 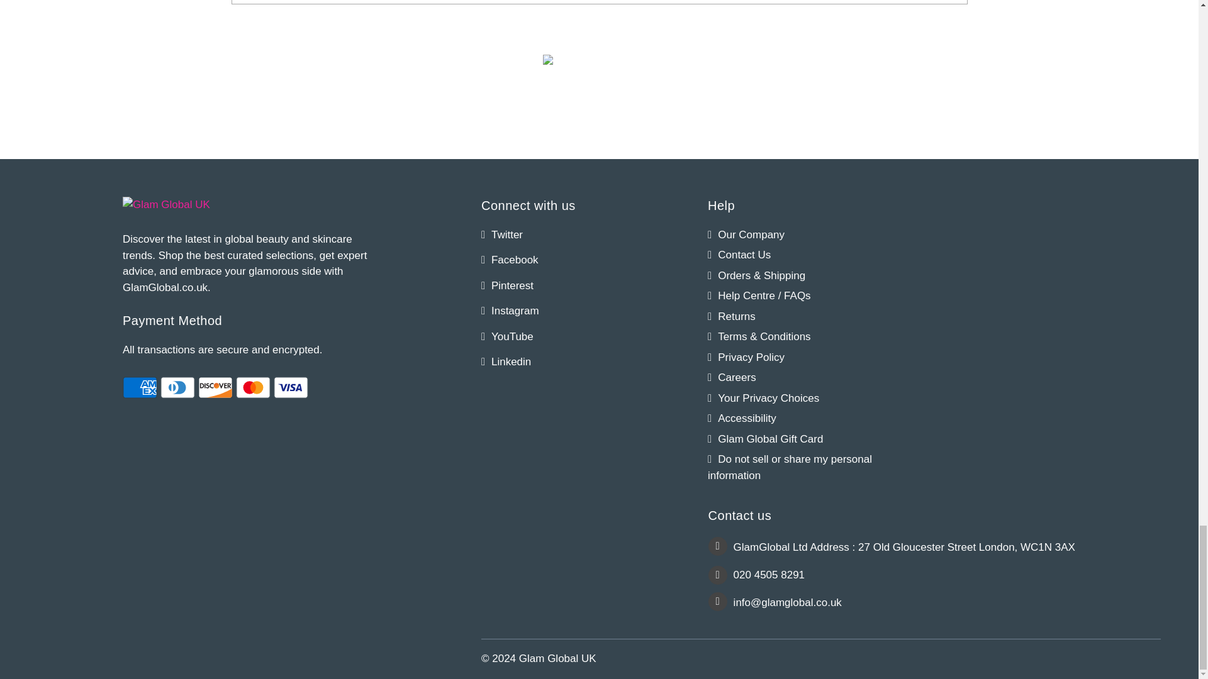 What do you see at coordinates (253, 387) in the screenshot?
I see `Mastercard` at bounding box center [253, 387].